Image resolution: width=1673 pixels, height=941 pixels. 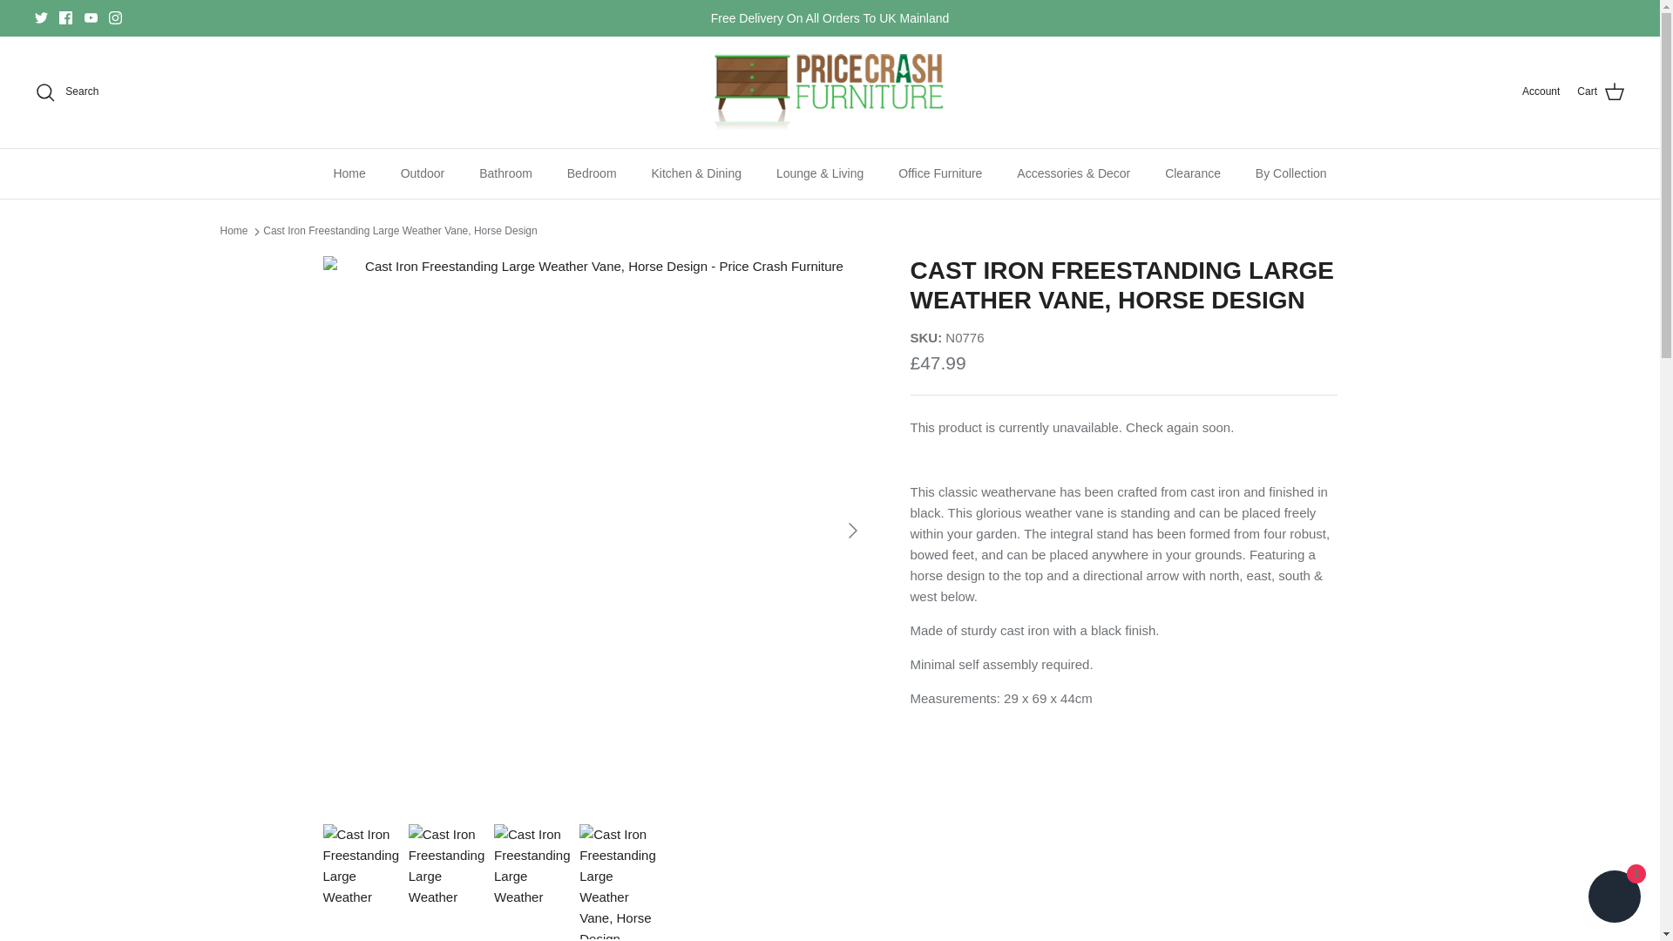 I want to click on Price Crash Furniture, so click(x=830, y=92).